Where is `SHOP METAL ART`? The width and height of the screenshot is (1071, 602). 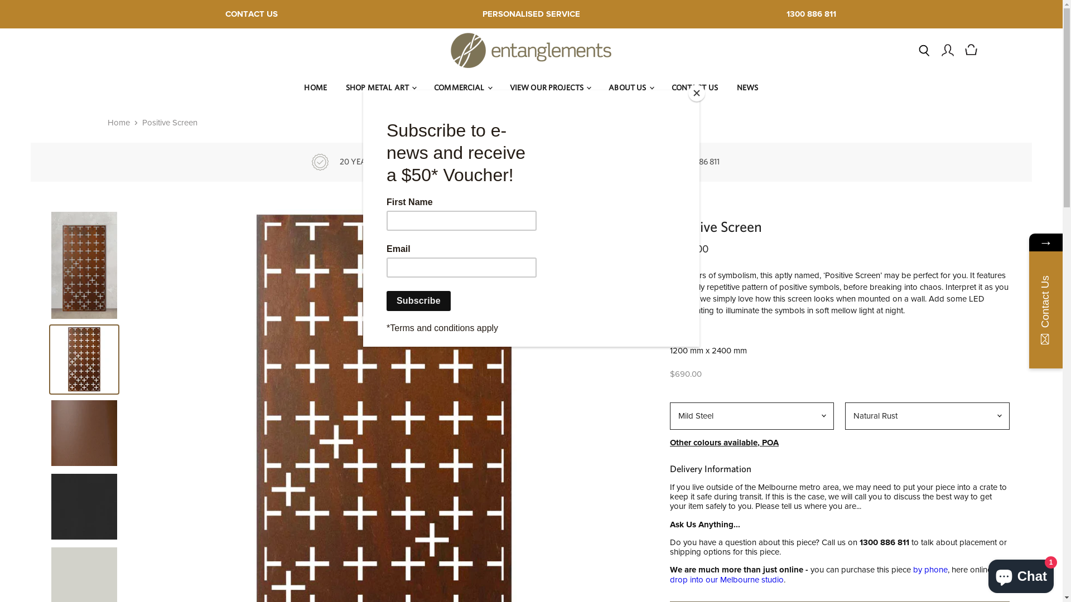 SHOP METAL ART is located at coordinates (380, 88).